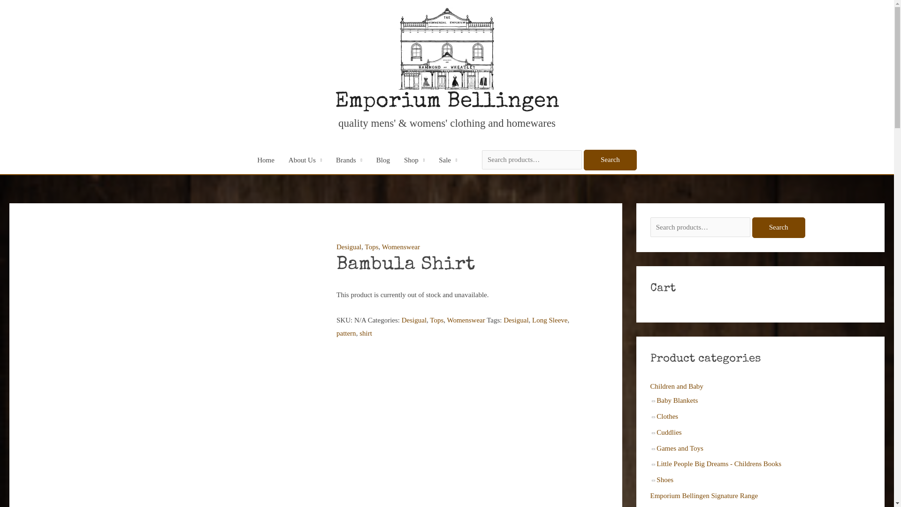 This screenshot has height=507, width=901. Describe the element at coordinates (349, 247) in the screenshot. I see `Desigual` at that location.